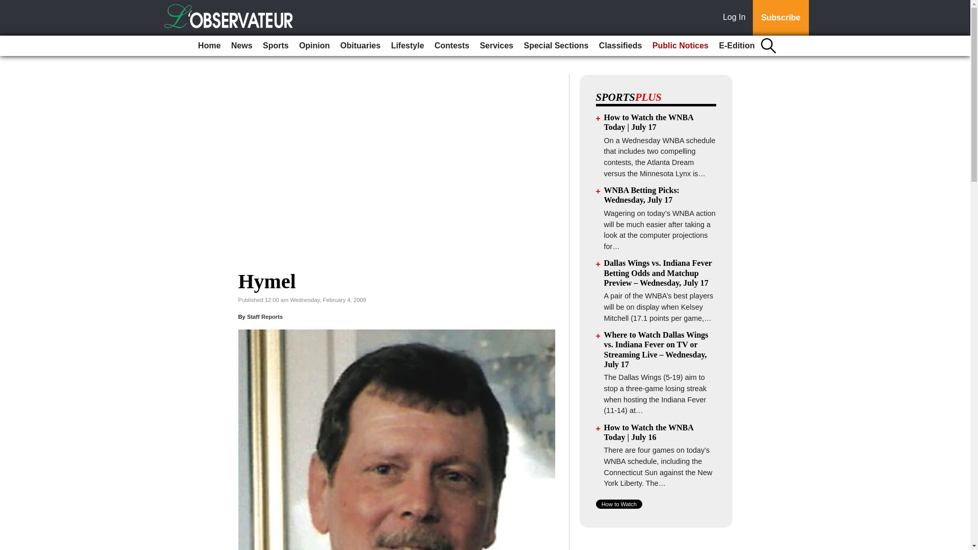 This screenshot has height=550, width=978. What do you see at coordinates (556, 46) in the screenshot?
I see `Special Sections` at bounding box center [556, 46].